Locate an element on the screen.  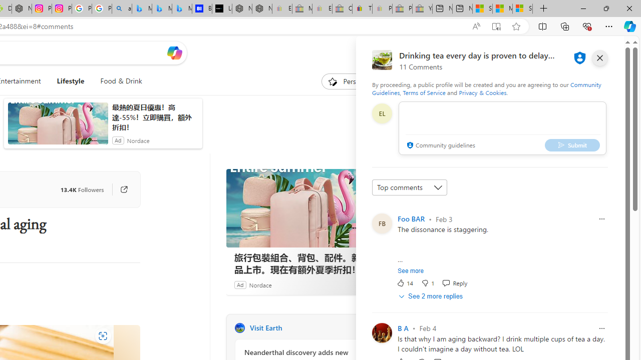
anim-content is located at coordinates (58, 127).